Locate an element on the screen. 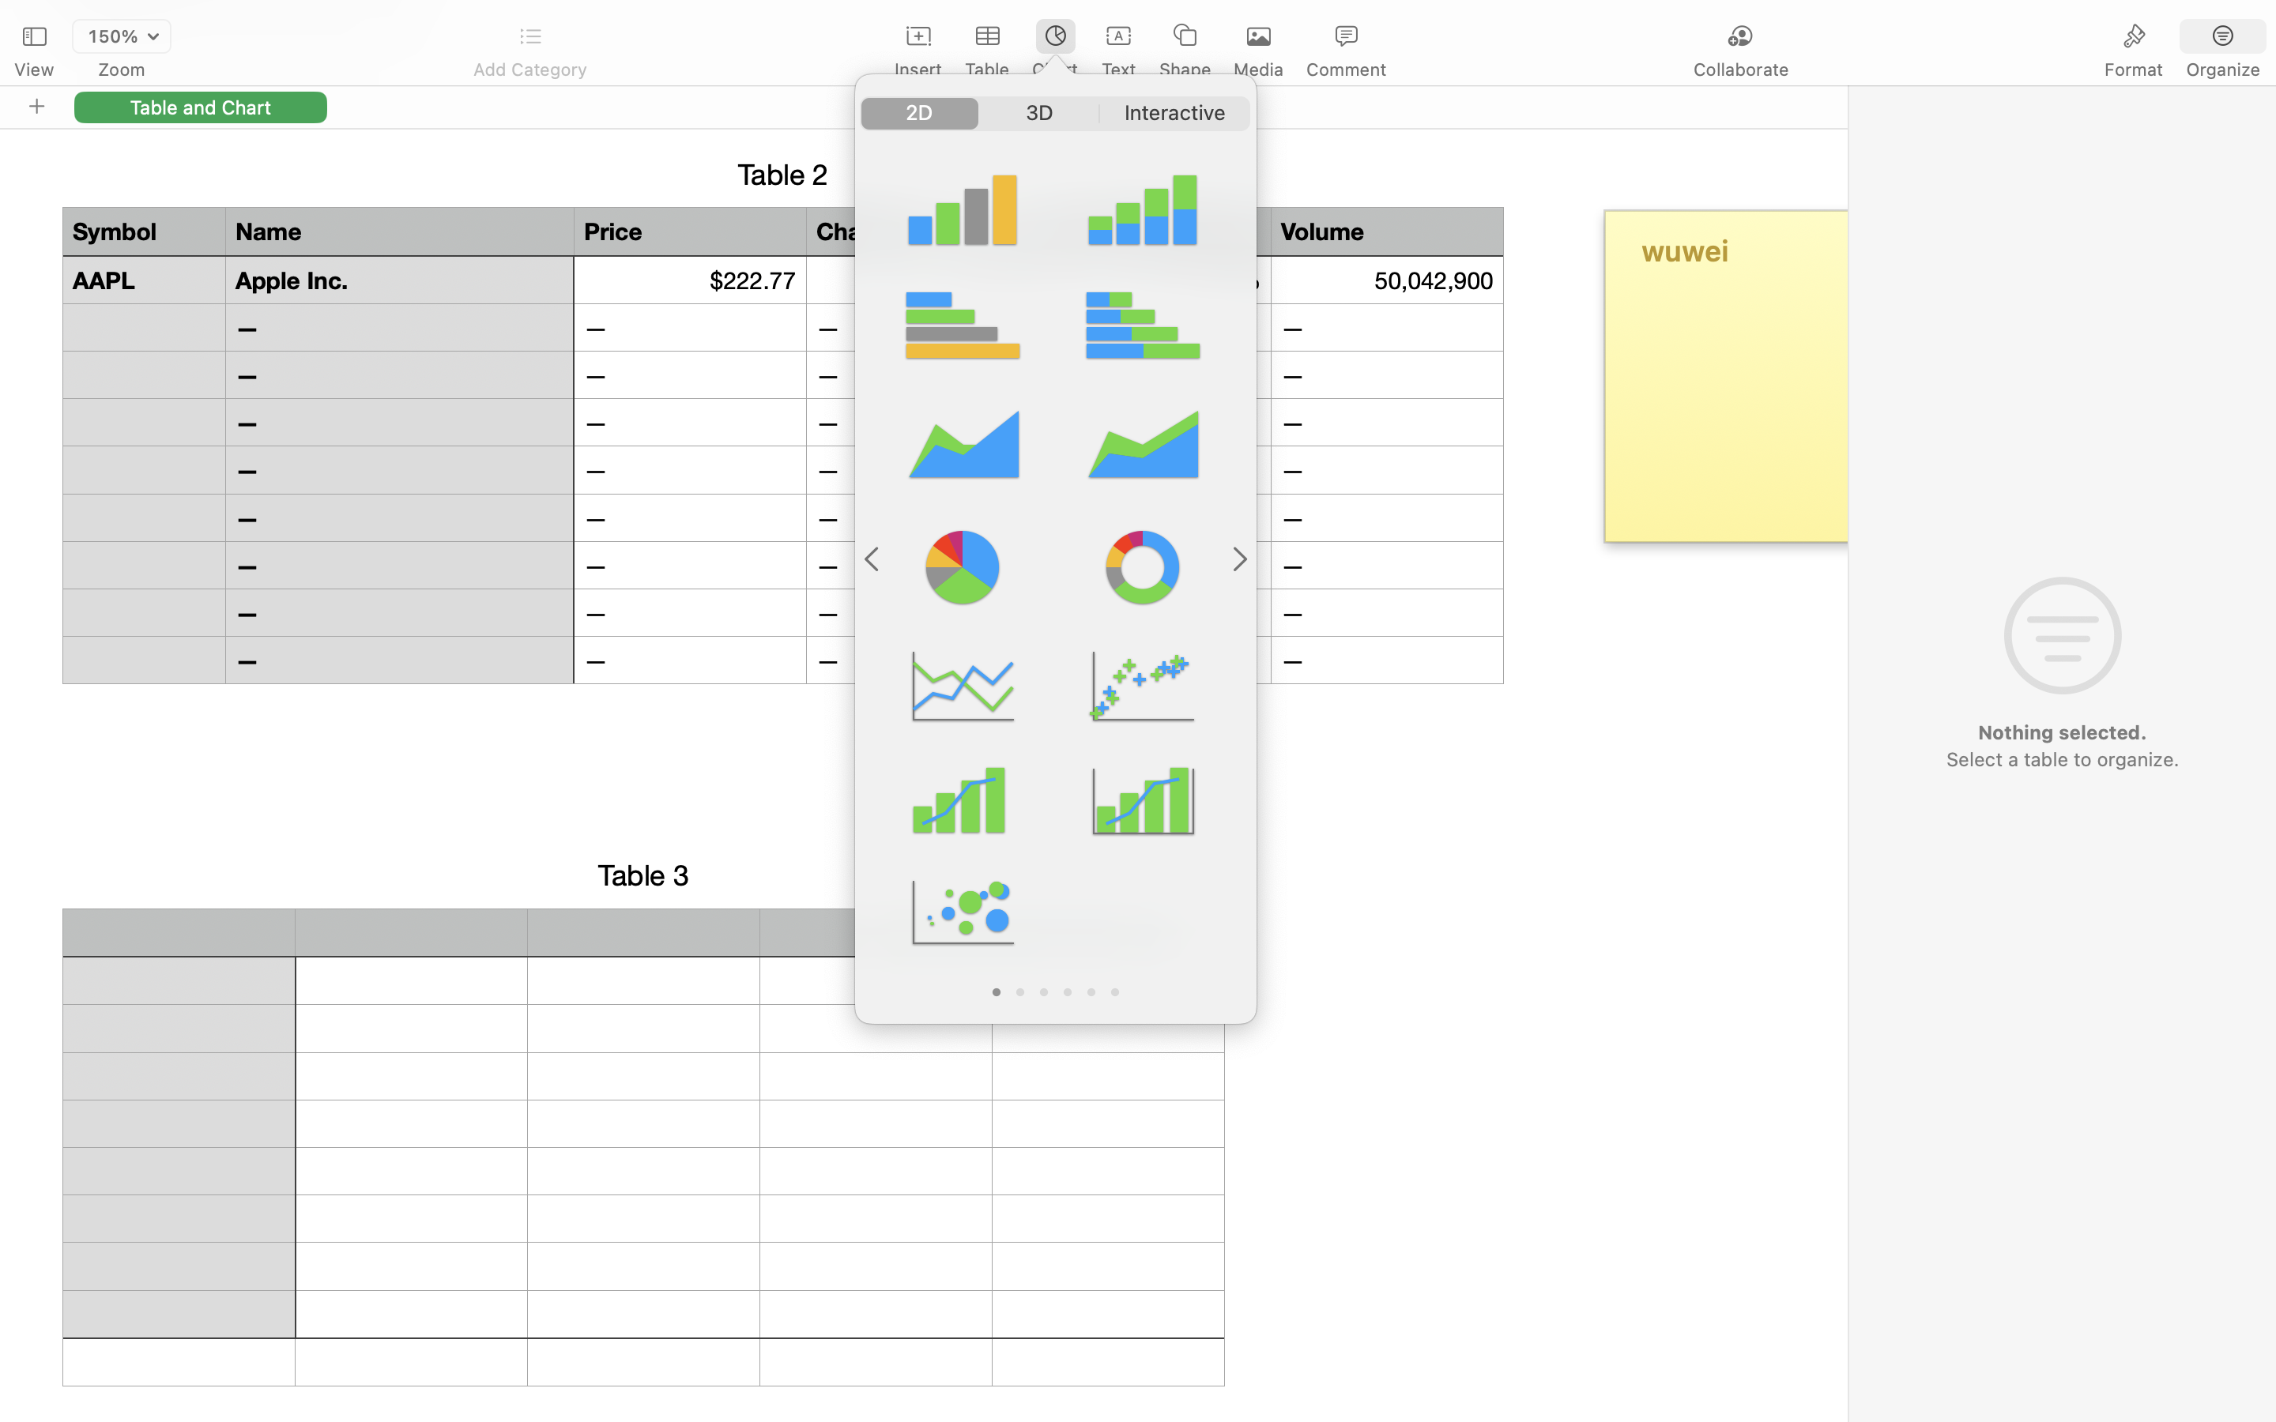 This screenshot has height=1422, width=2276. <AXUIElement 0x17829b440> {pid=1420} is located at coordinates (1055, 114).